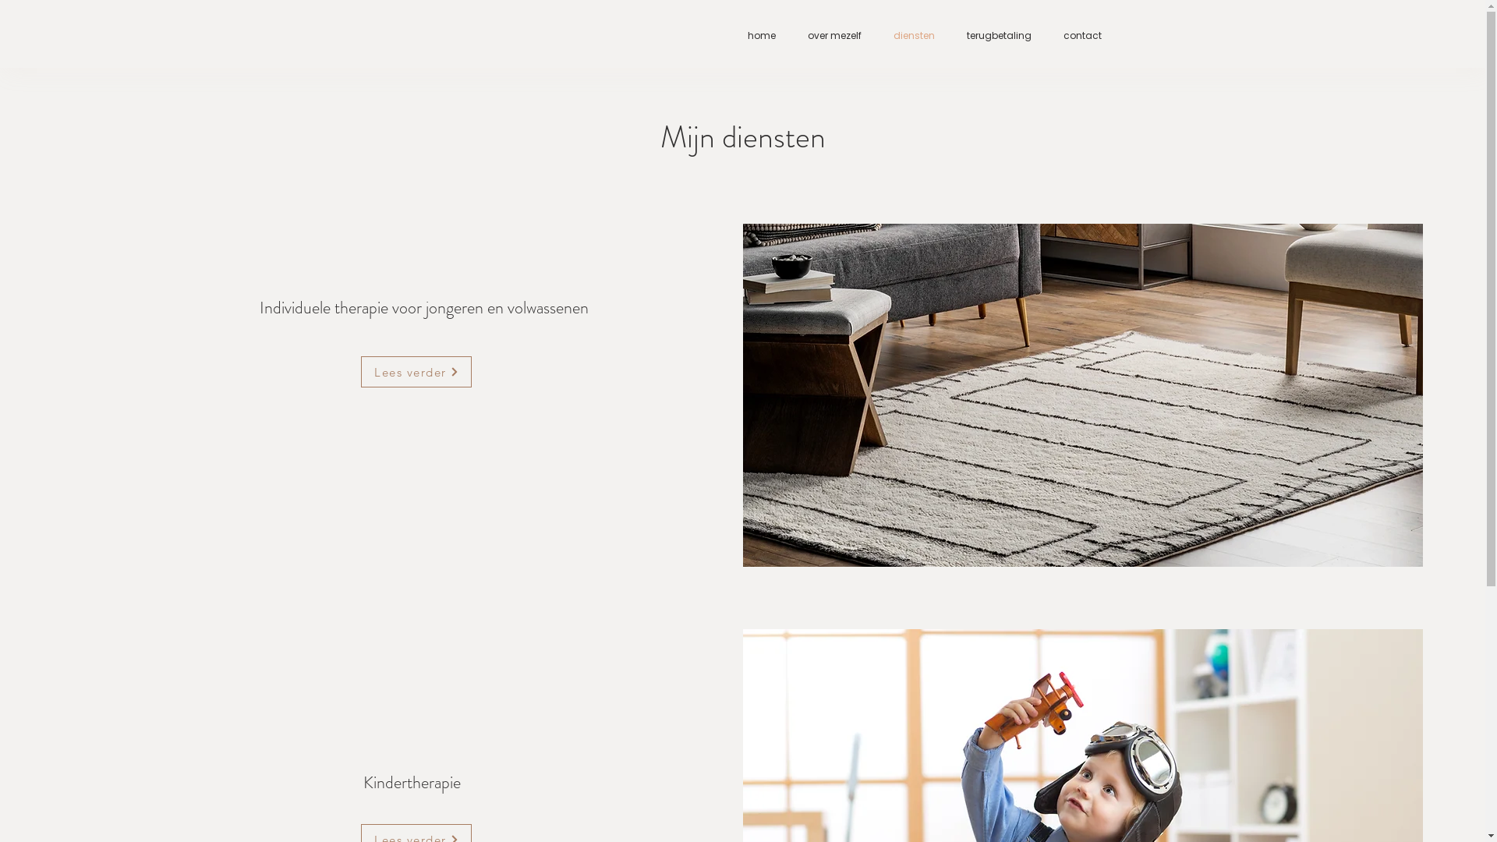 Image resolution: width=1497 pixels, height=842 pixels. Describe the element at coordinates (416, 372) in the screenshot. I see `Lees verder` at that location.